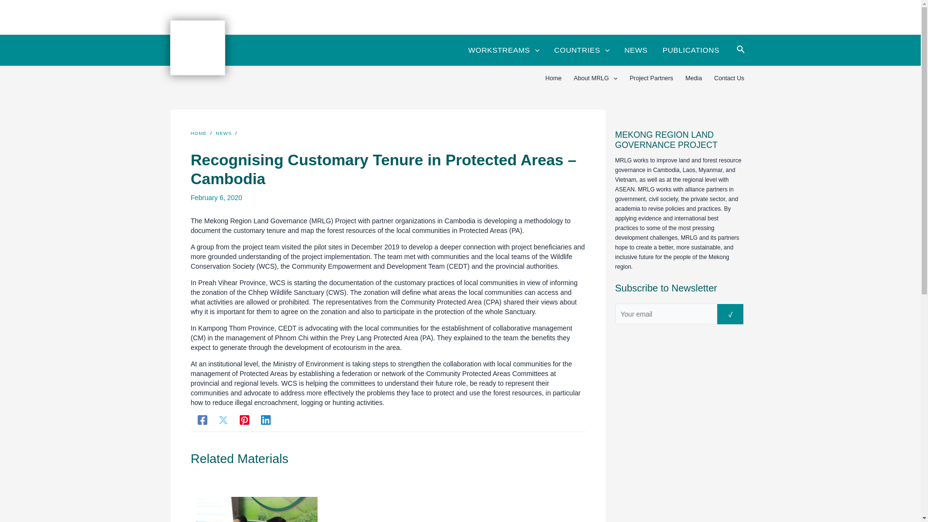  Describe the element at coordinates (694, 78) in the screenshot. I see `Media` at that location.